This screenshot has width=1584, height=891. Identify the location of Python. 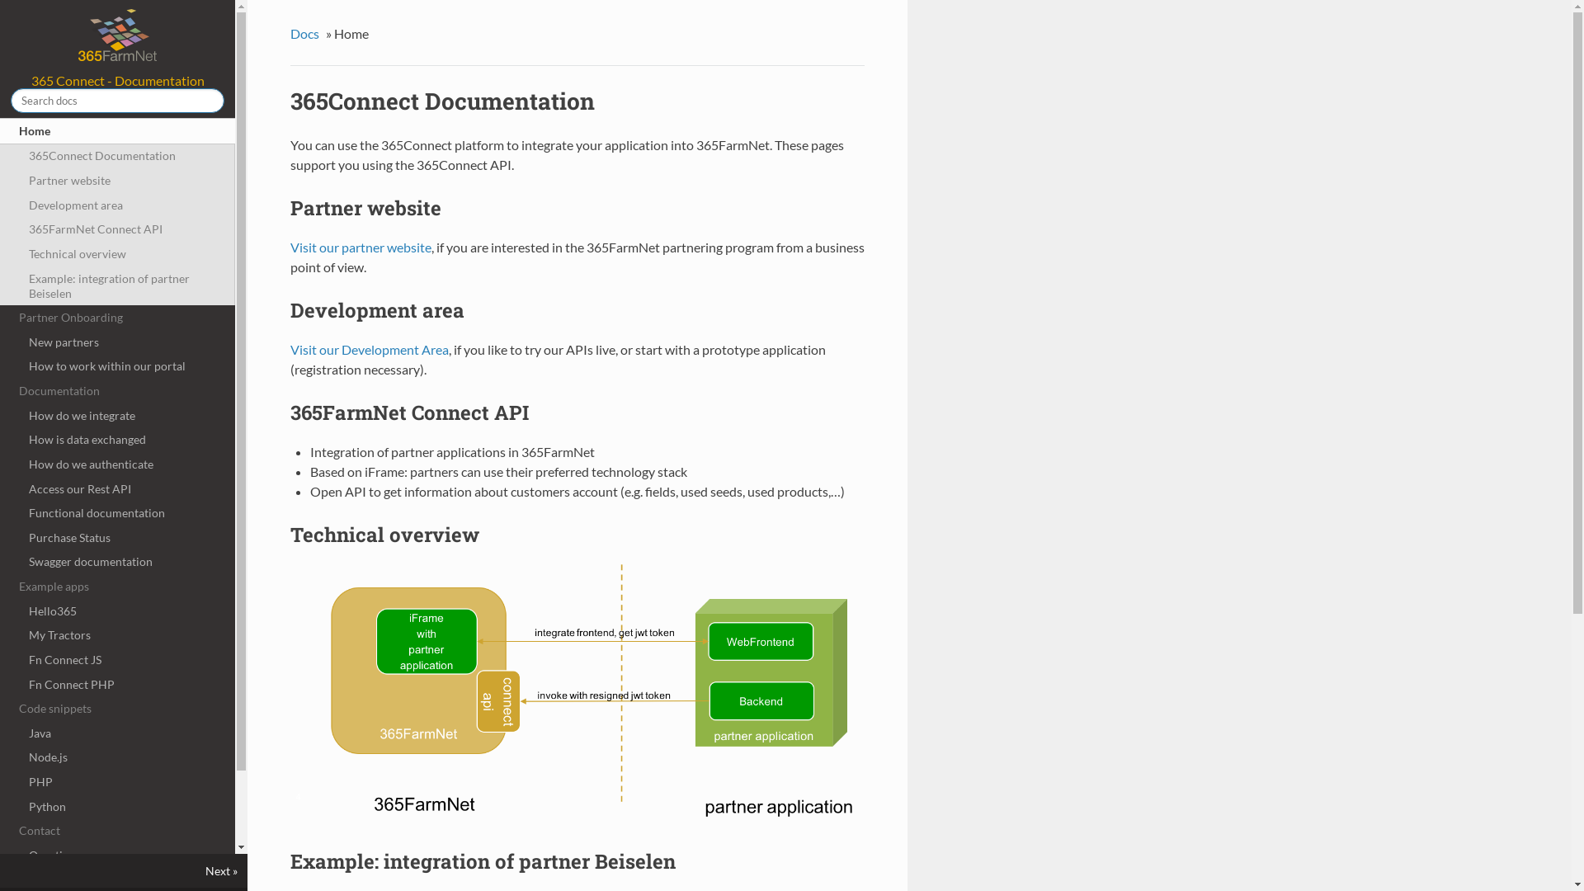
(117, 807).